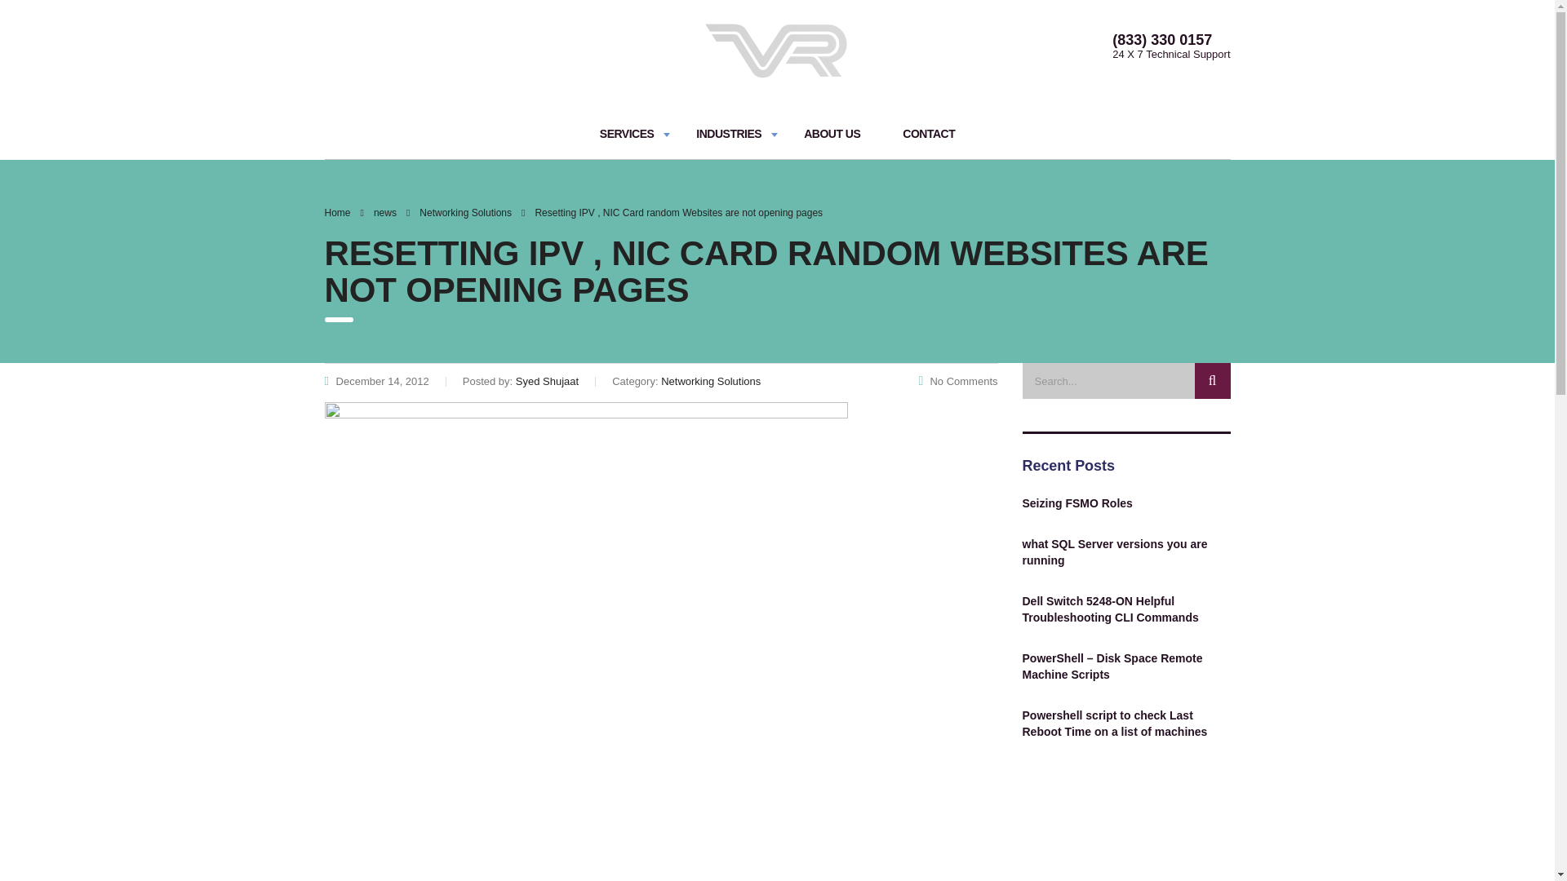  I want to click on Networking Solutions, so click(465, 212).